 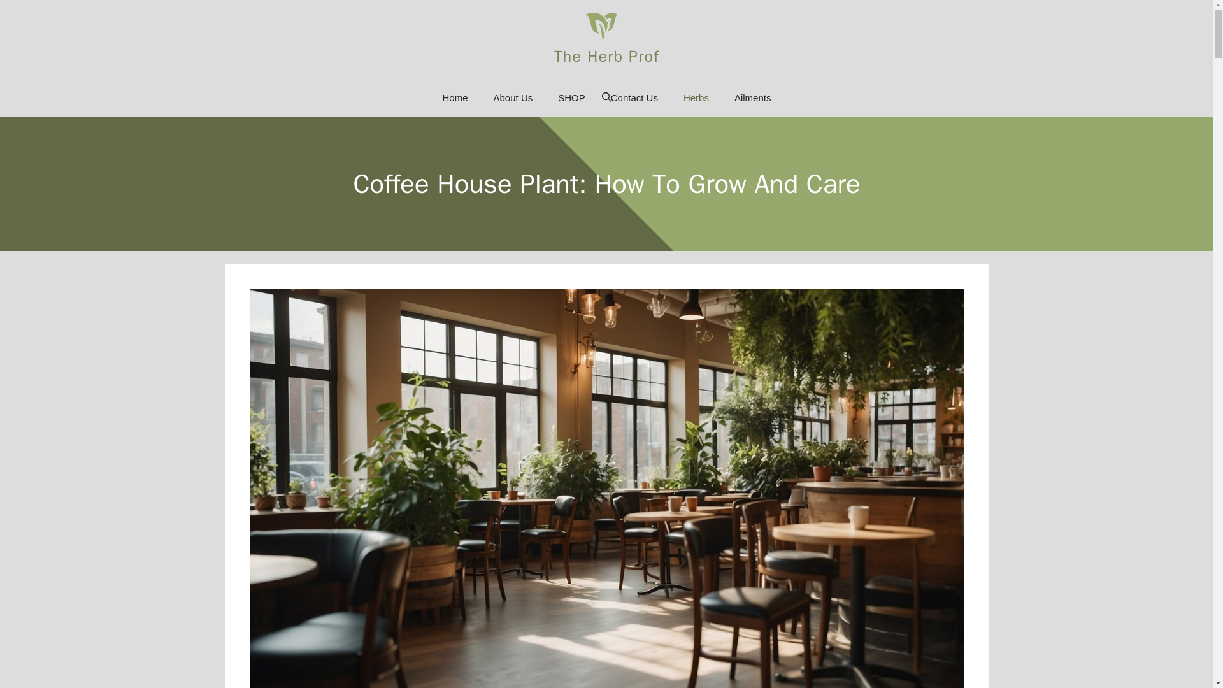 I want to click on About Us, so click(x=513, y=98).